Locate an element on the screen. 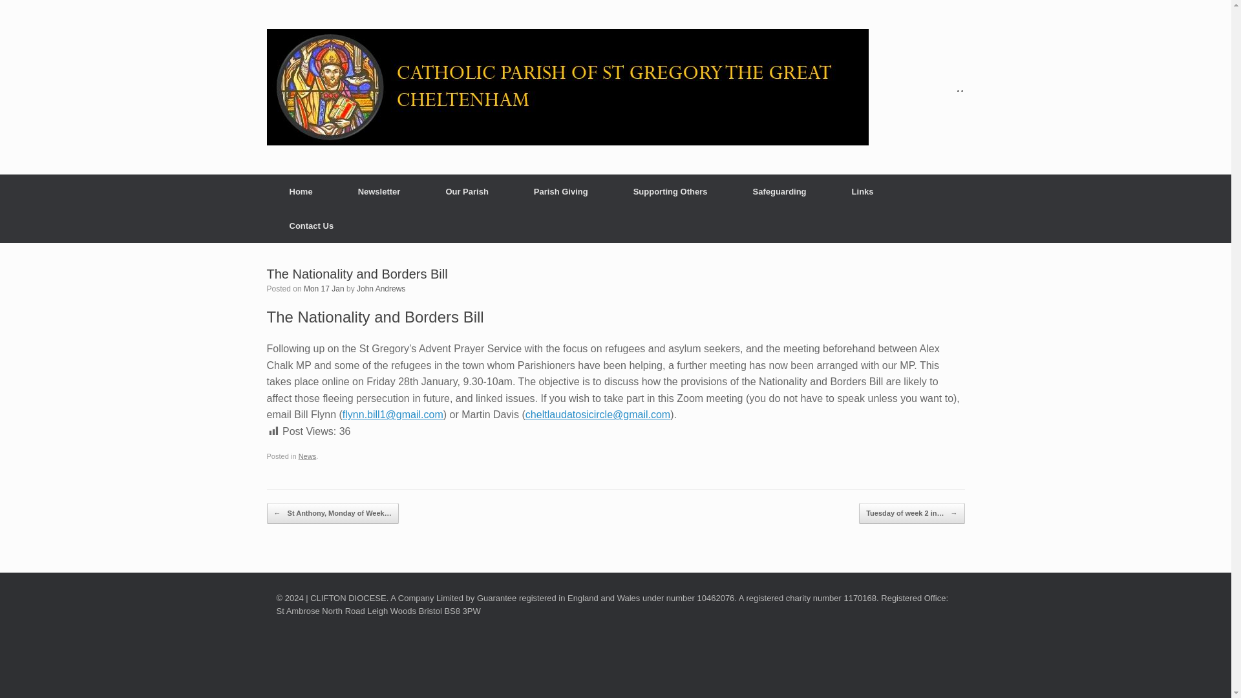 The height and width of the screenshot is (698, 1241). St Gregorys Church is located at coordinates (567, 87).